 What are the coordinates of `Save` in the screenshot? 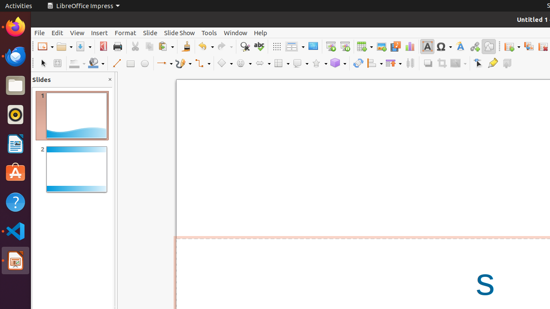 It's located at (83, 46).